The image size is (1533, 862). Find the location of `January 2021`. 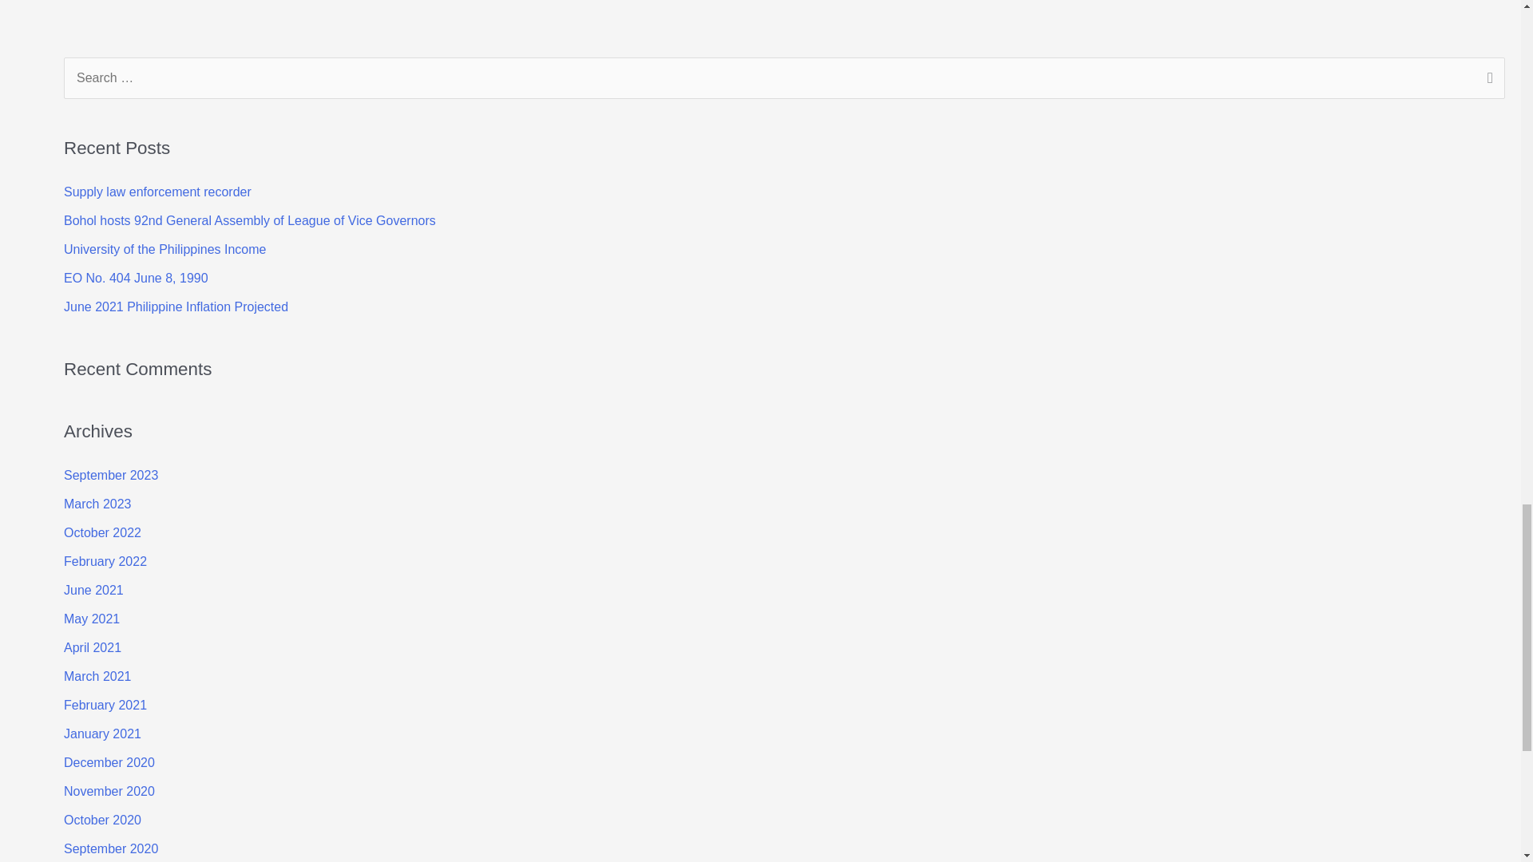

January 2021 is located at coordinates (102, 733).